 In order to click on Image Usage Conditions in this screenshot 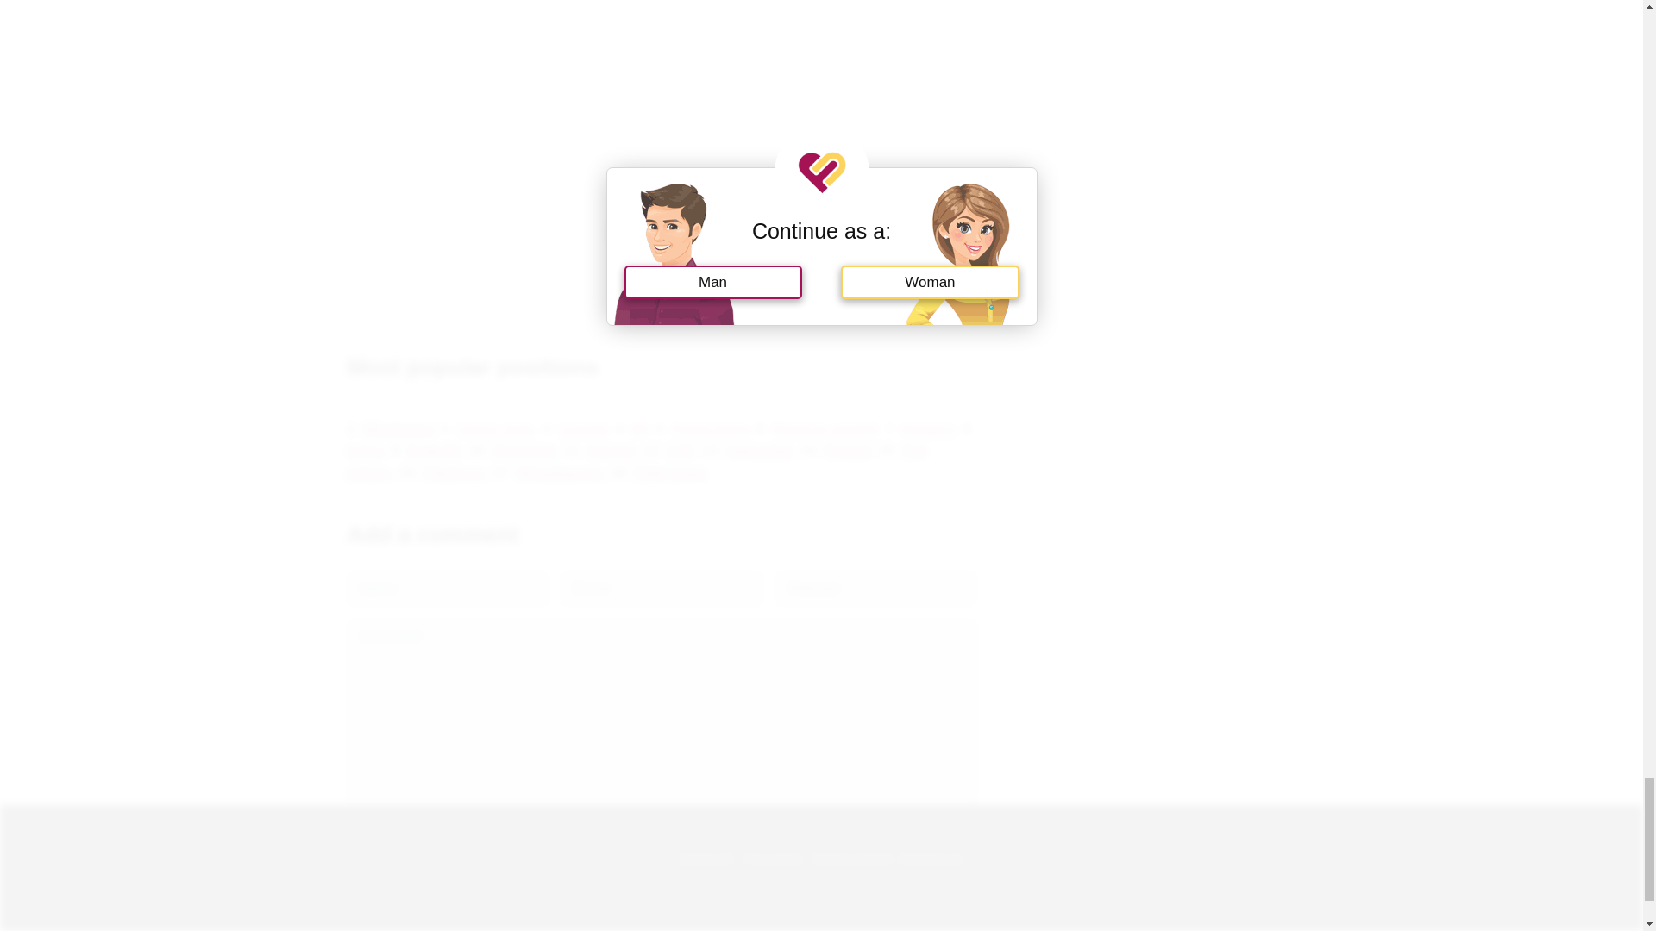, I will do `click(852, 857)`.